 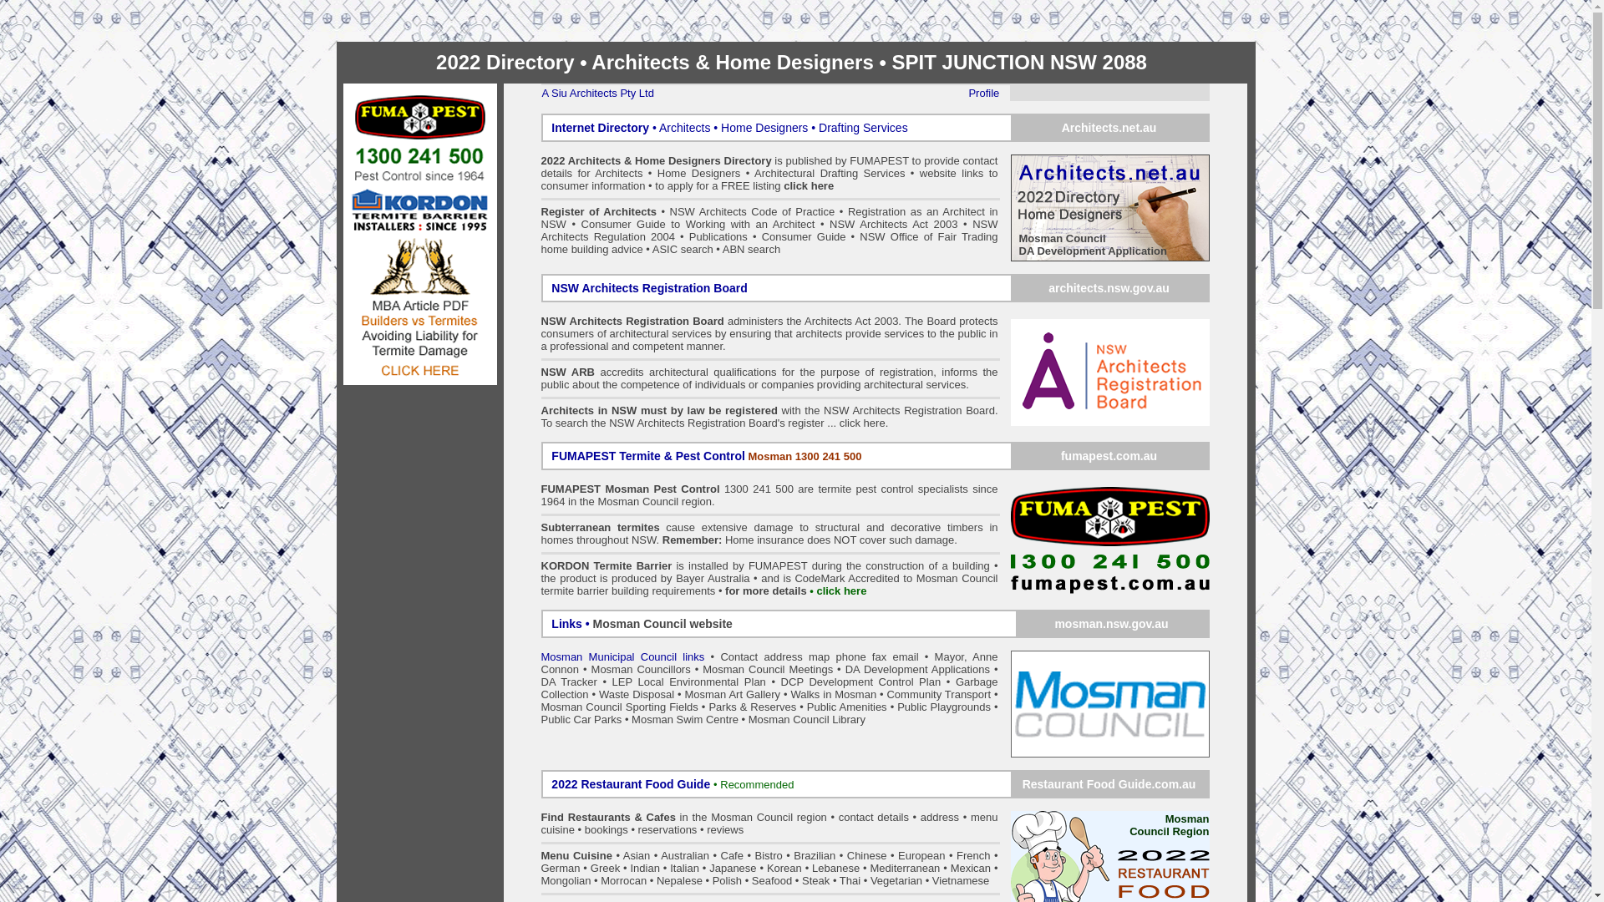 What do you see at coordinates (809, 185) in the screenshot?
I see `click here` at bounding box center [809, 185].